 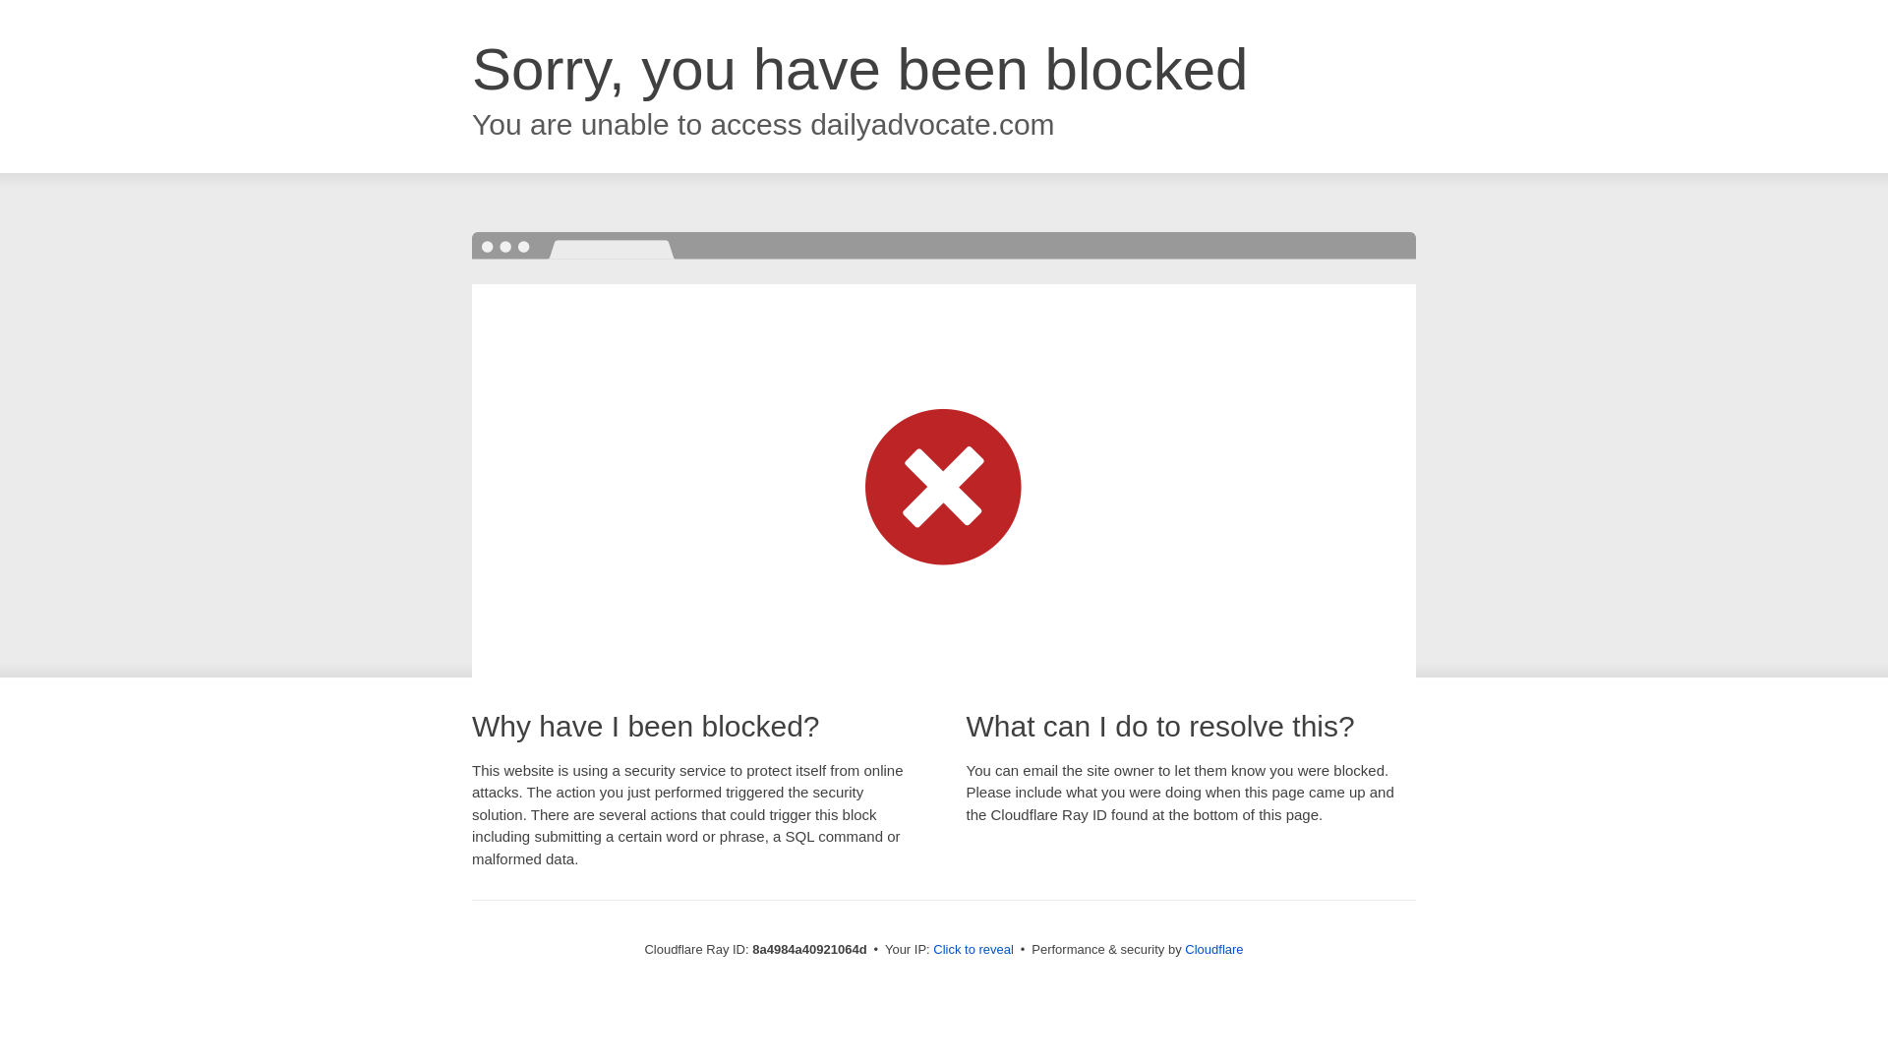 I want to click on Click to reveal, so click(x=973, y=950).